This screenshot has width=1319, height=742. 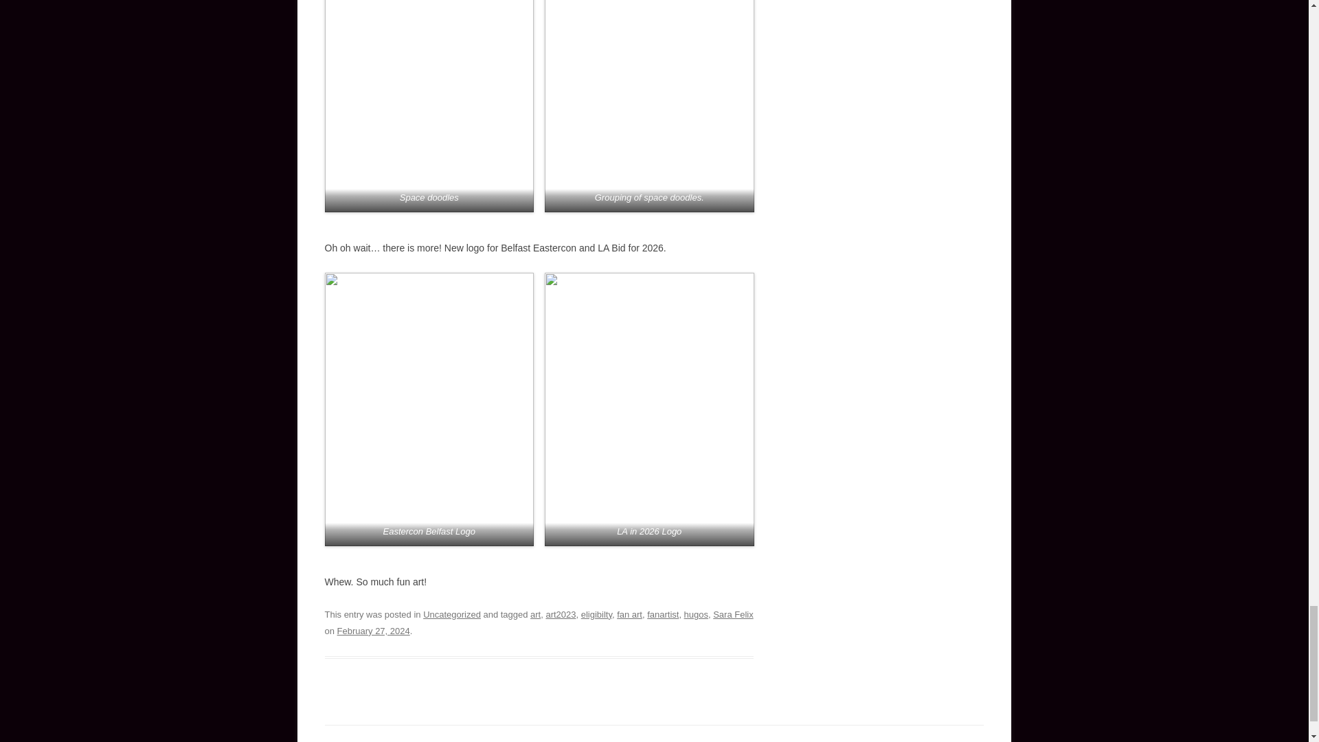 What do you see at coordinates (374, 631) in the screenshot?
I see `5:10 pm` at bounding box center [374, 631].